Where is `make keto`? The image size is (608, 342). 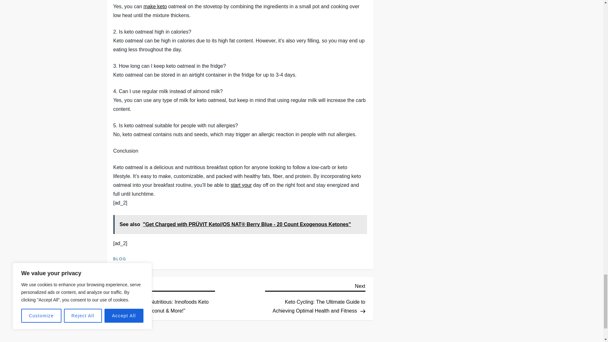
make keto is located at coordinates (155, 6).